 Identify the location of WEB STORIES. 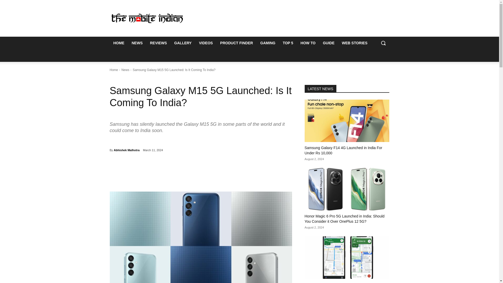
(354, 43).